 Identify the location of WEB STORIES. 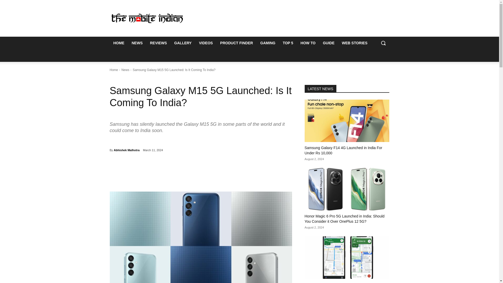
(354, 43).